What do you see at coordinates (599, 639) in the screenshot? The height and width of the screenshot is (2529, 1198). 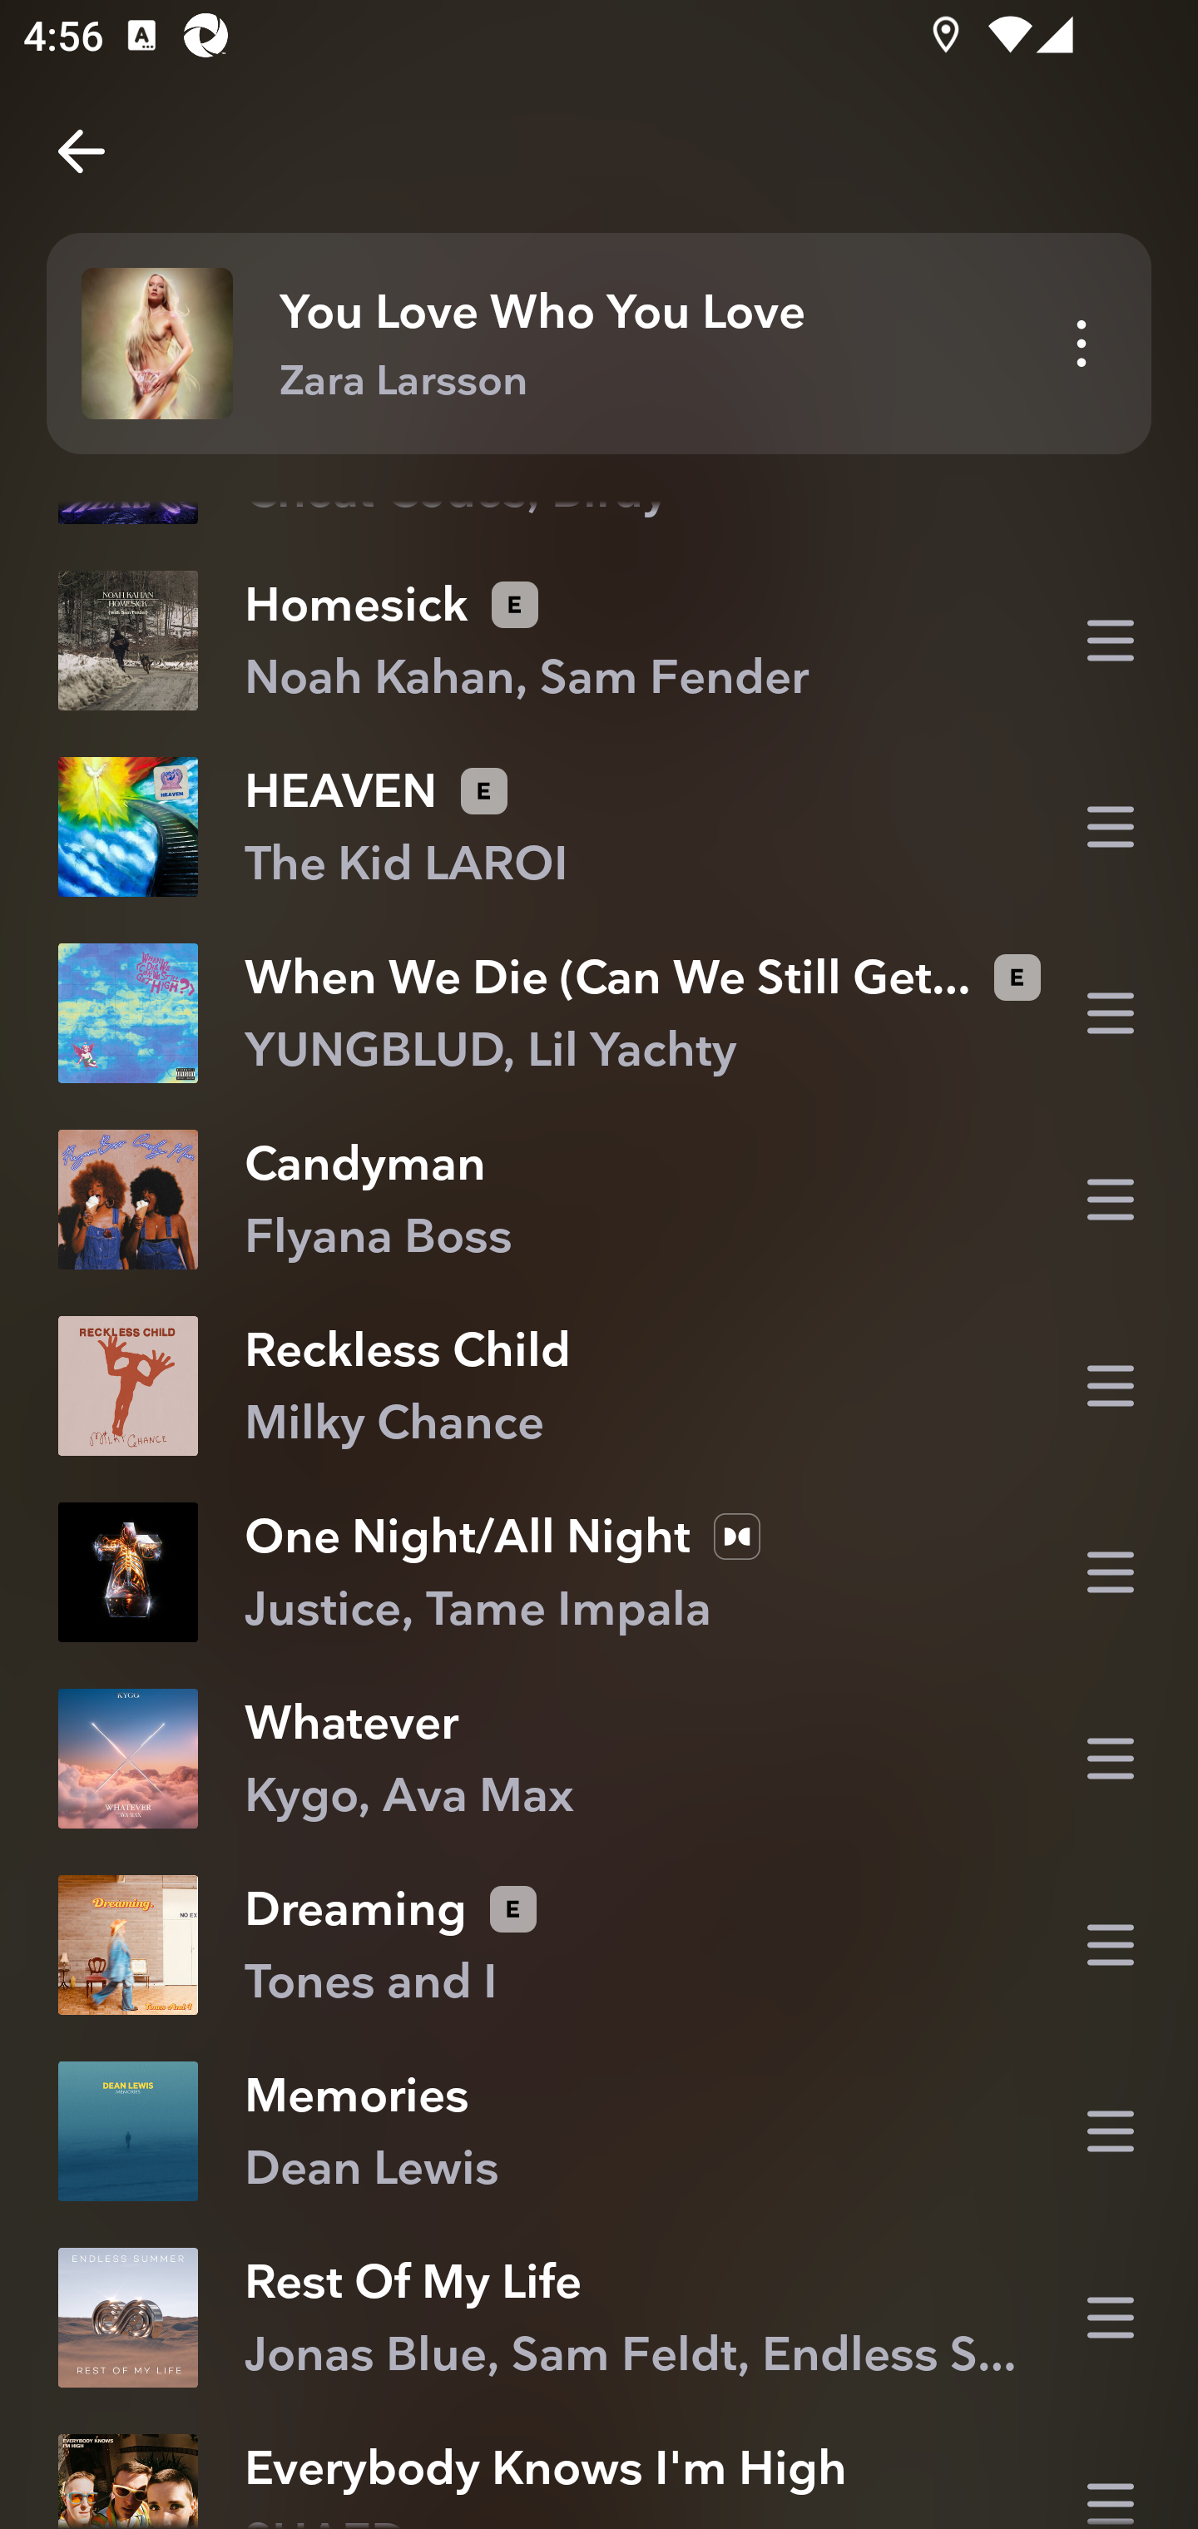 I see `Homesick Noah Kahan, Sam Fender` at bounding box center [599, 639].